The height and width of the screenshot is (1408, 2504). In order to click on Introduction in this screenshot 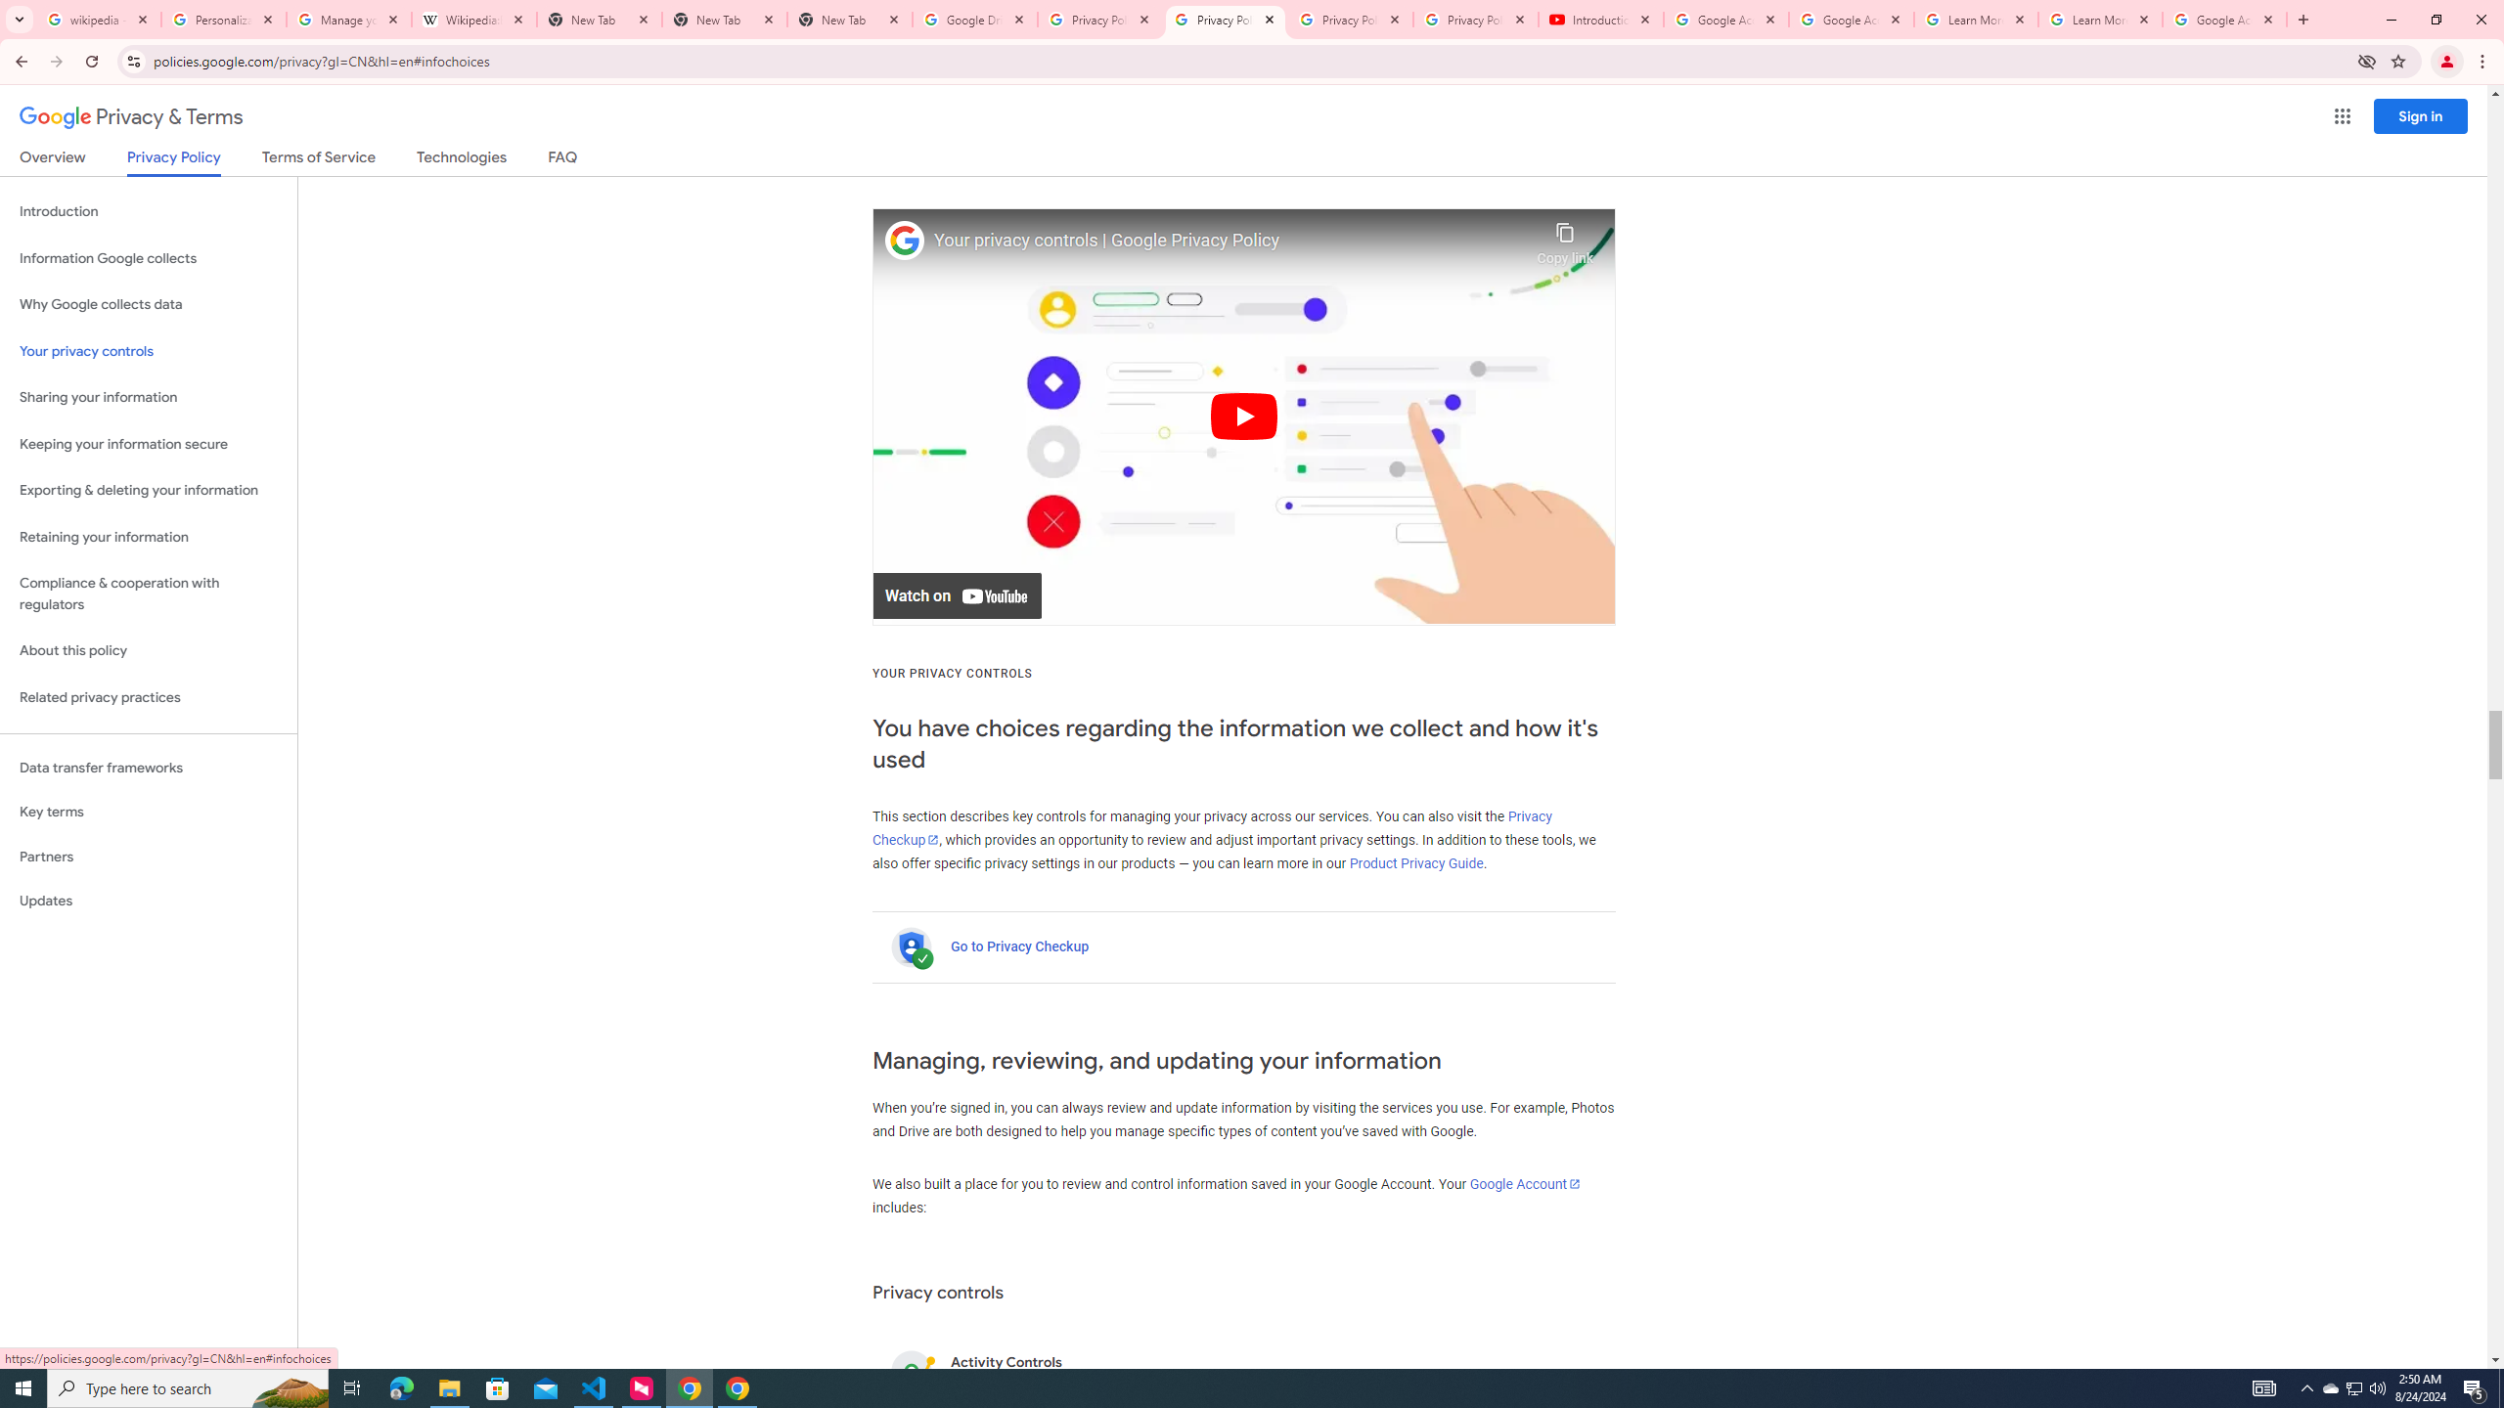, I will do `click(149, 211)`.